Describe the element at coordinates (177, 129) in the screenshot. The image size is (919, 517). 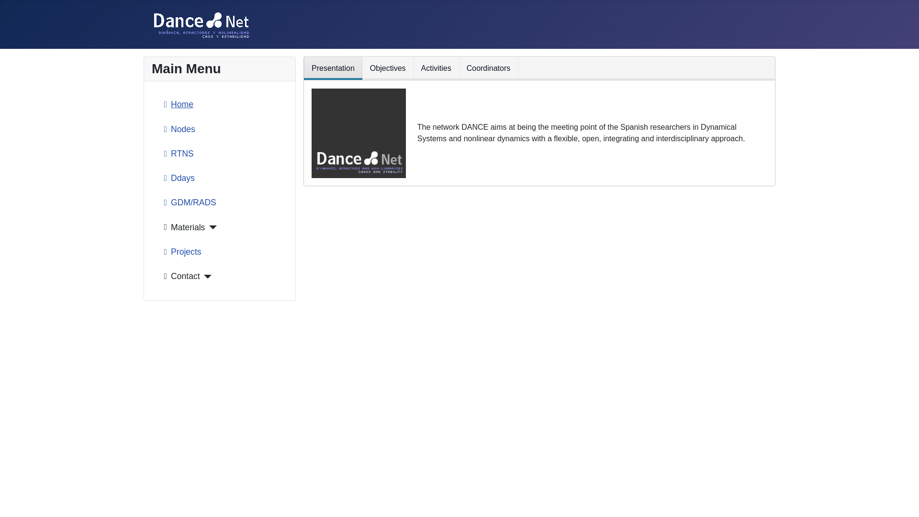
I see `Nodes` at that location.